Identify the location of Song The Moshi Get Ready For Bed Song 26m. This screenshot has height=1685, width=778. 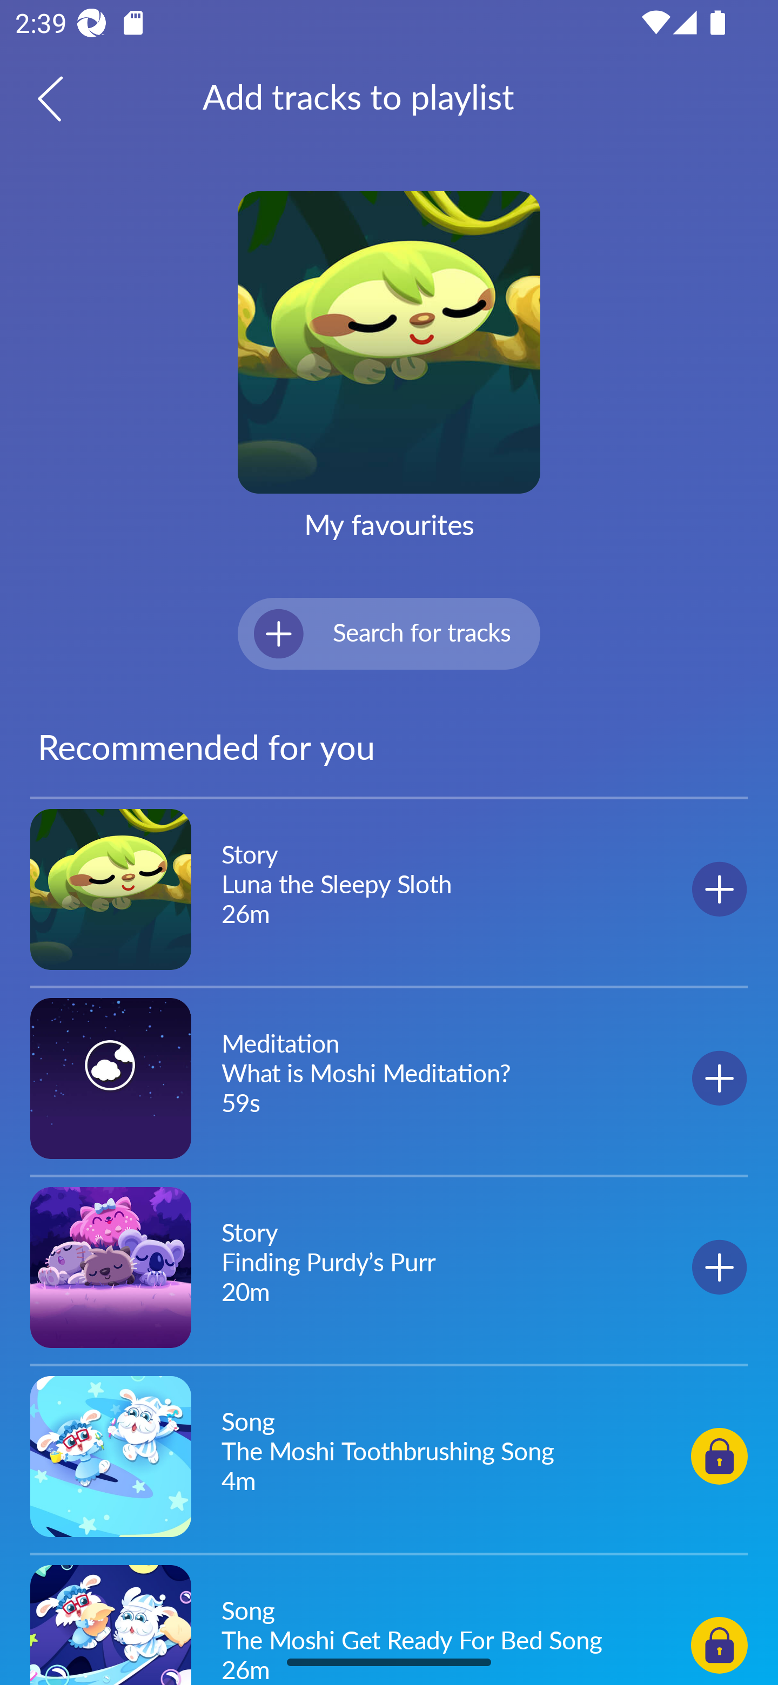
(389, 1622).